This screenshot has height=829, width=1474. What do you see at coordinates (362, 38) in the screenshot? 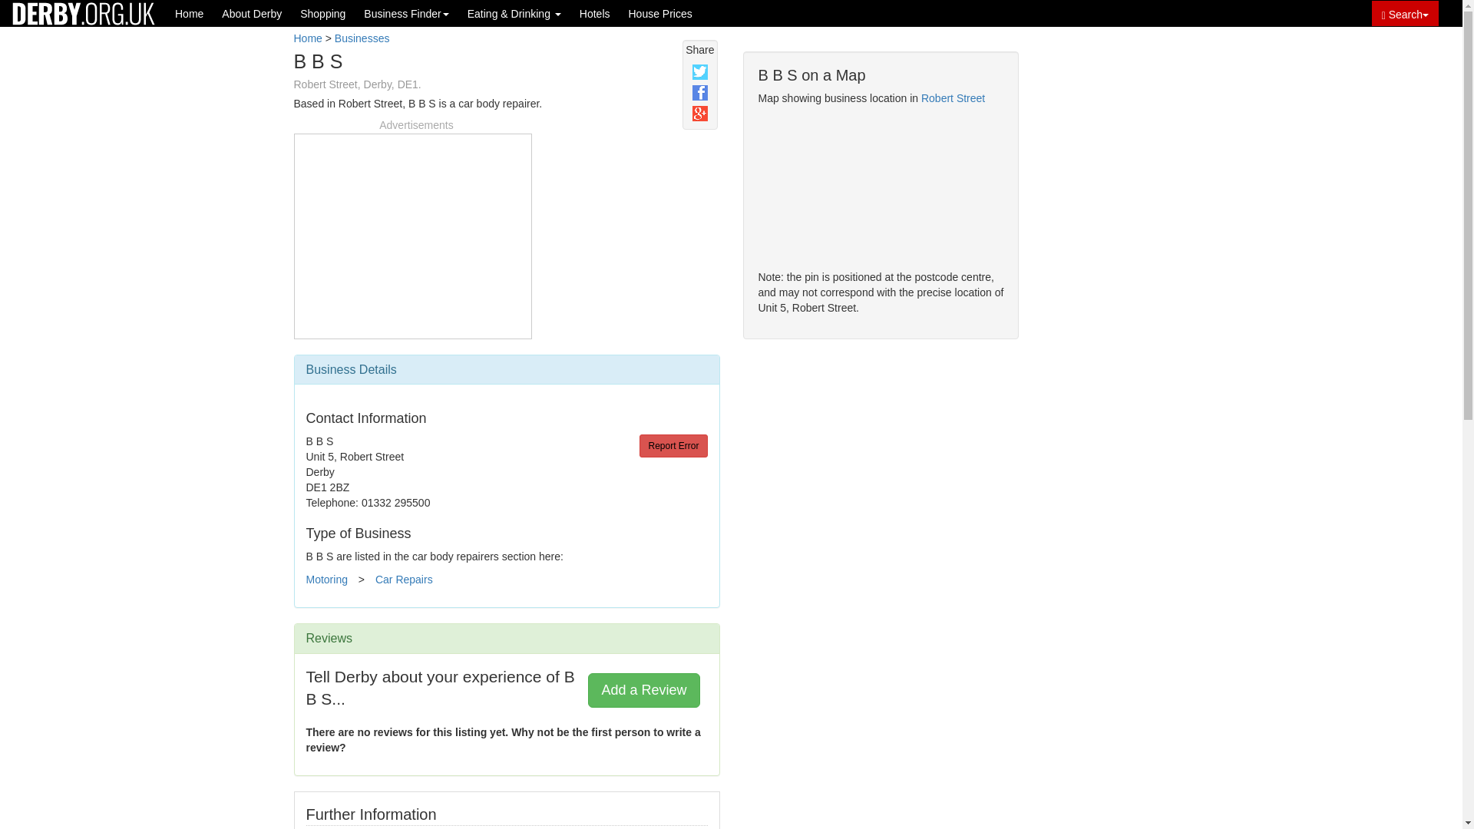
I see `Businesses` at bounding box center [362, 38].